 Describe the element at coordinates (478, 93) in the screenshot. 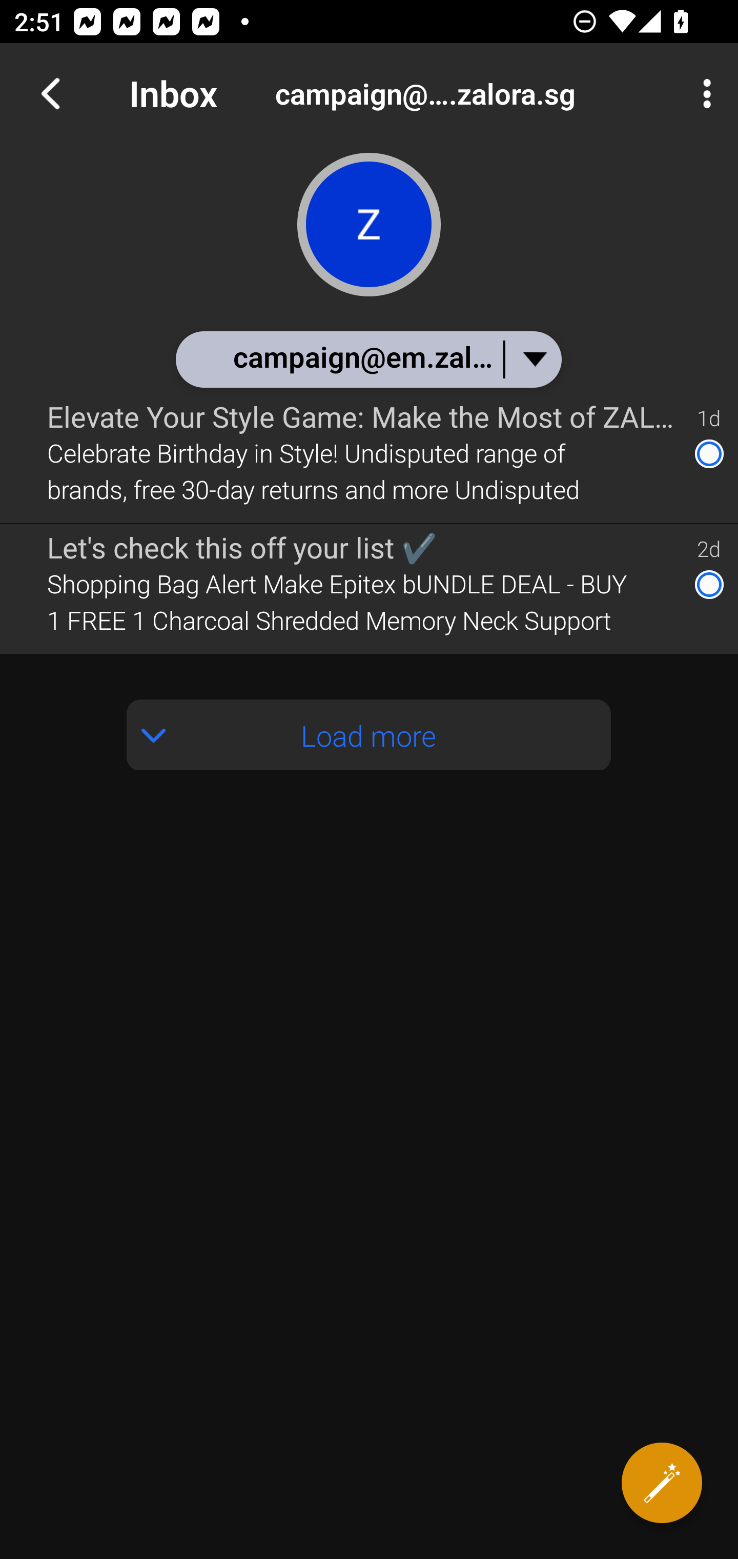

I see `campaign@em.zalora.sg` at that location.